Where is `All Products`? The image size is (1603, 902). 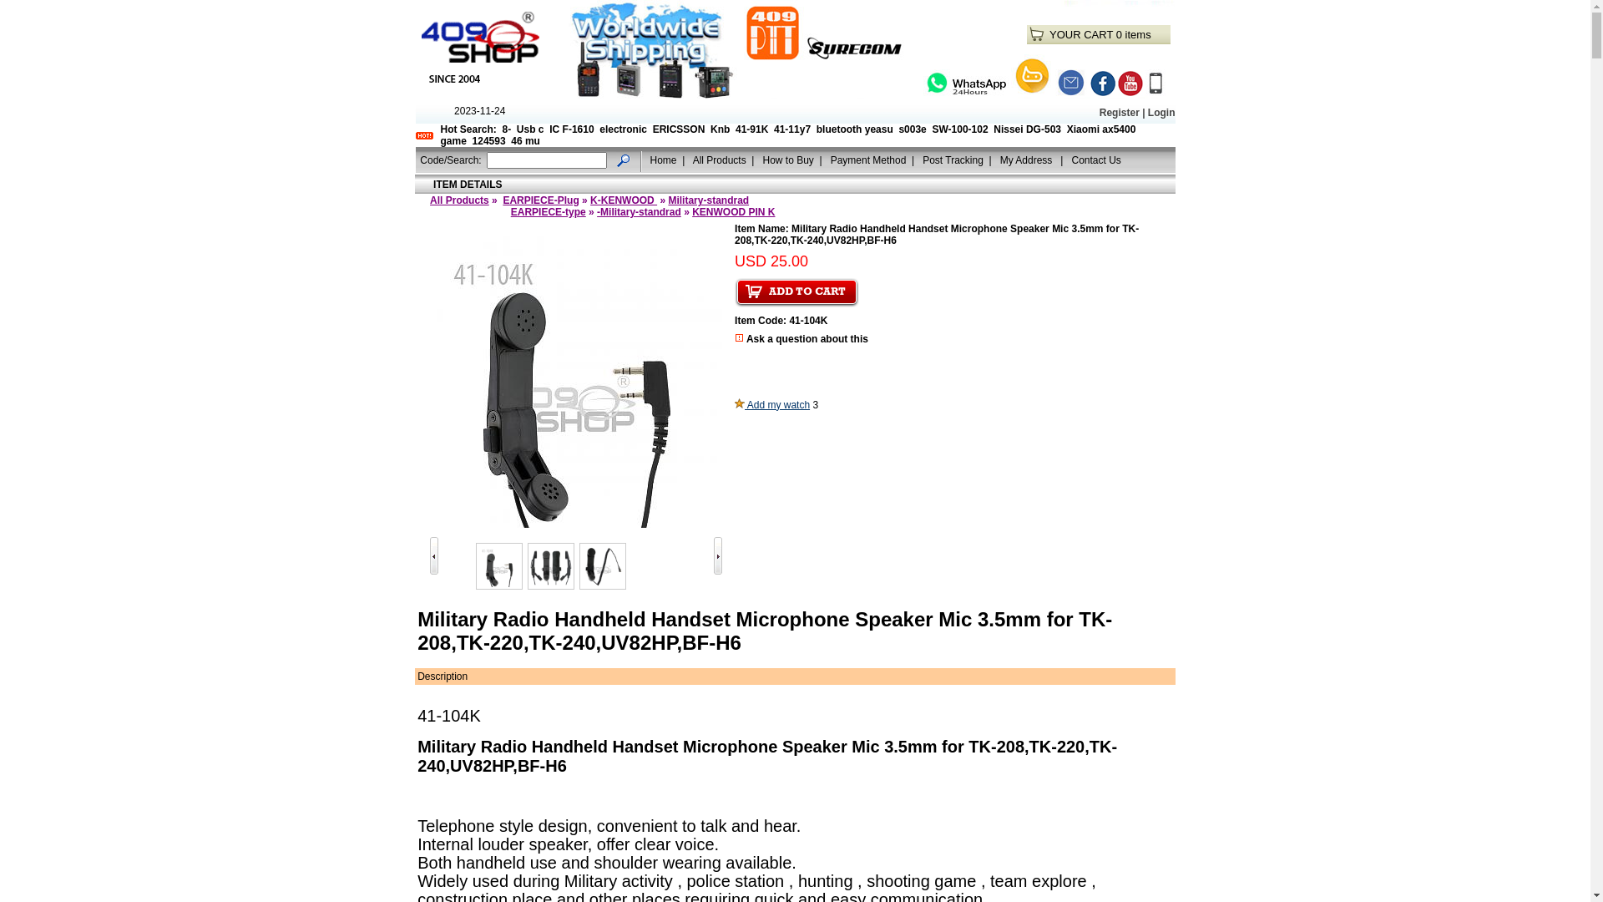
All Products is located at coordinates (720, 160).